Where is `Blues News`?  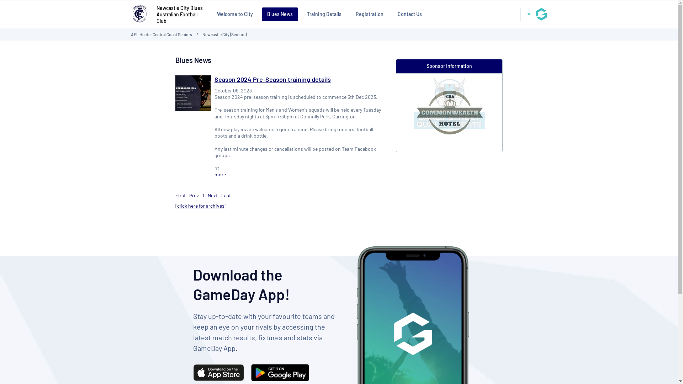
Blues News is located at coordinates (280, 14).